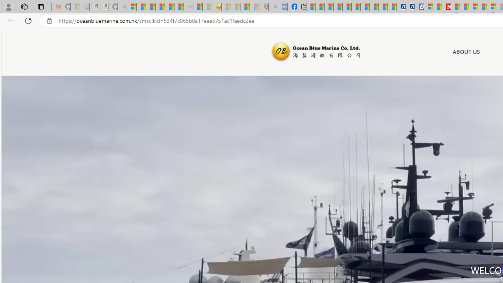 This screenshot has width=503, height=283. I want to click on ABOUT US, so click(466, 52).